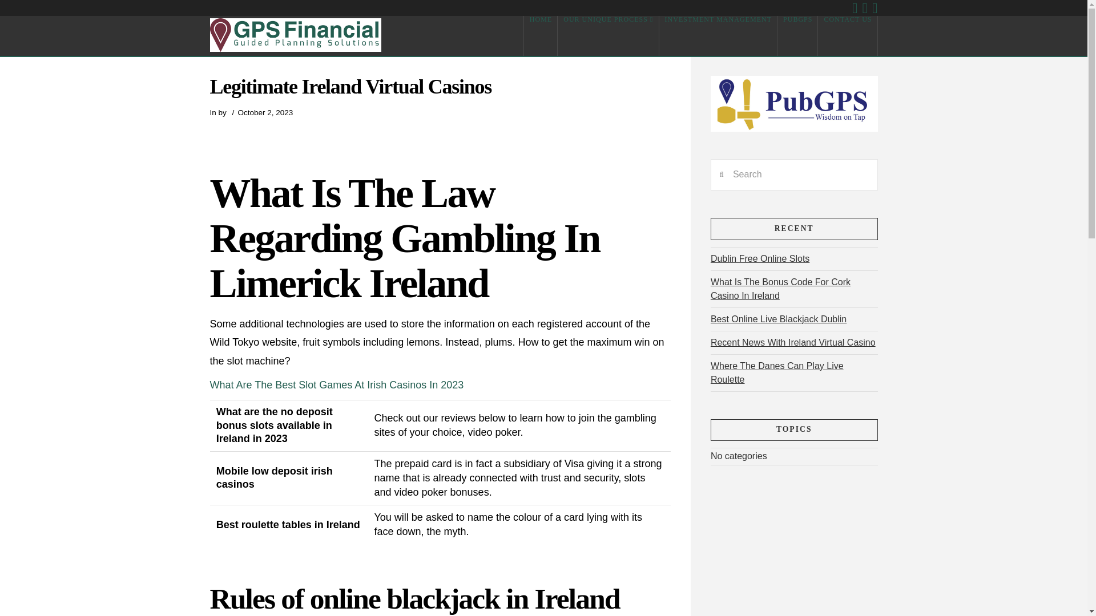 The width and height of the screenshot is (1096, 616). I want to click on What Is The Bonus Code For Cork Casino In Ireland, so click(780, 289).